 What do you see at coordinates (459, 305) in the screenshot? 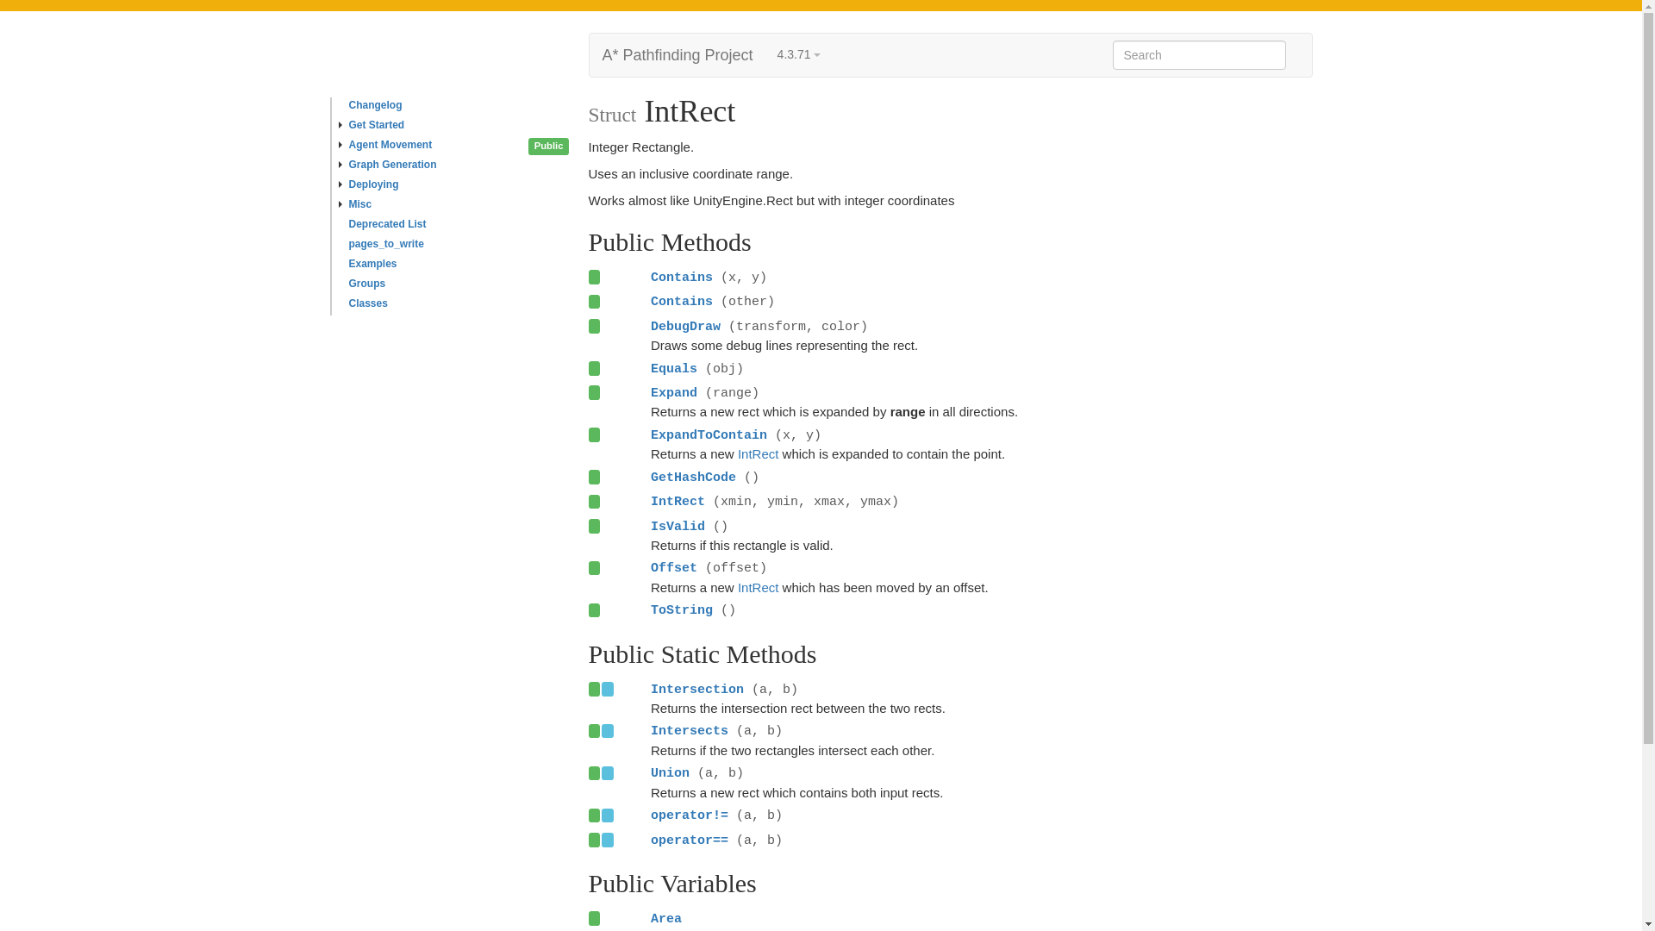
I see `Classes` at bounding box center [459, 305].